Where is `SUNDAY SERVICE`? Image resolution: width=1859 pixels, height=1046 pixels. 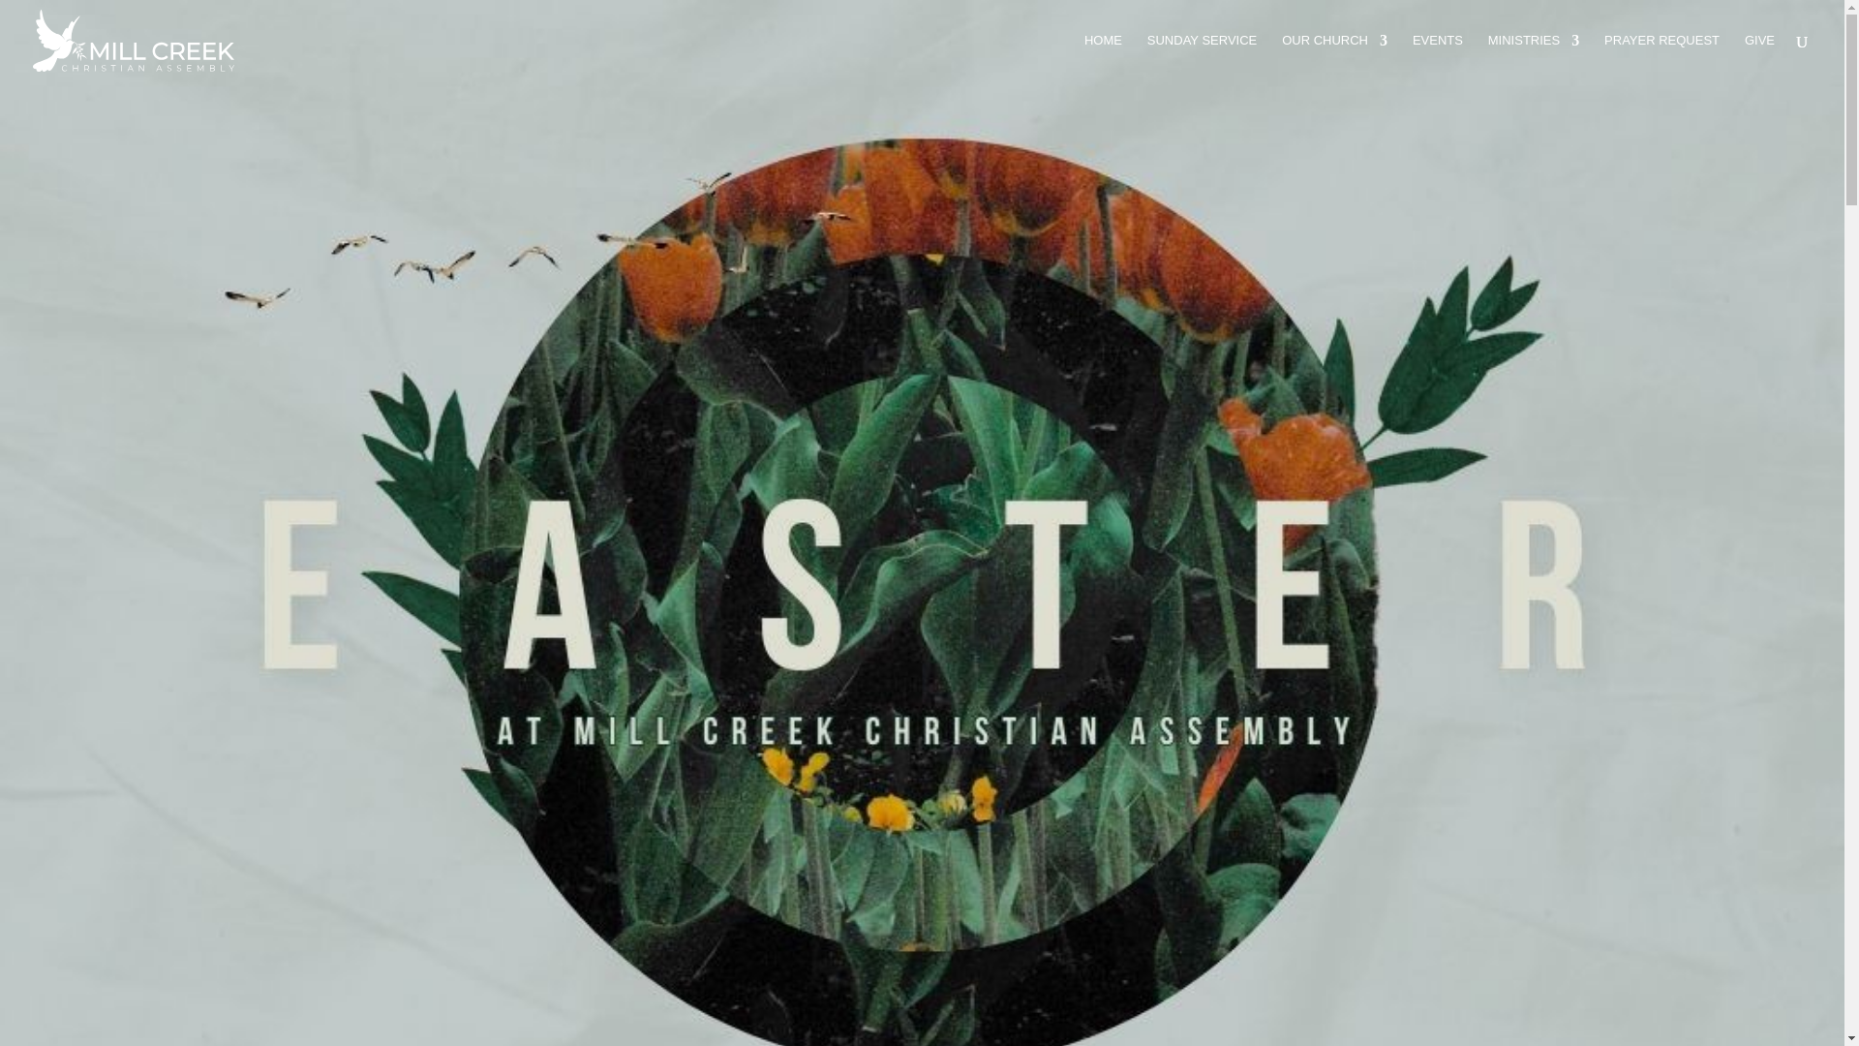 SUNDAY SERVICE is located at coordinates (1201, 57).